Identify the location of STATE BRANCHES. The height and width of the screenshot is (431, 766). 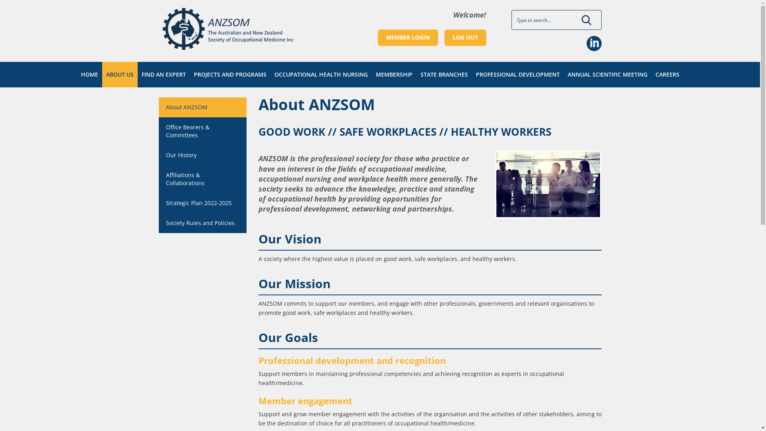
(444, 75).